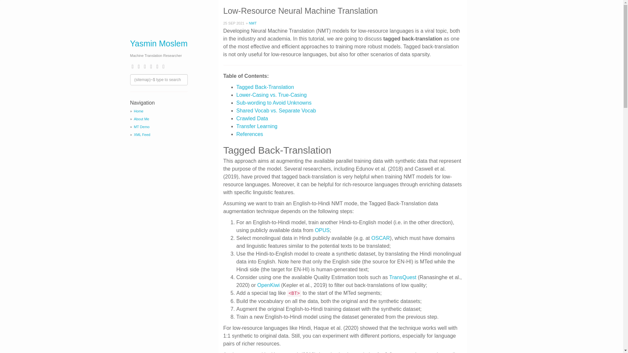 This screenshot has width=628, height=353. Describe the element at coordinates (249, 134) in the screenshot. I see `References` at that location.